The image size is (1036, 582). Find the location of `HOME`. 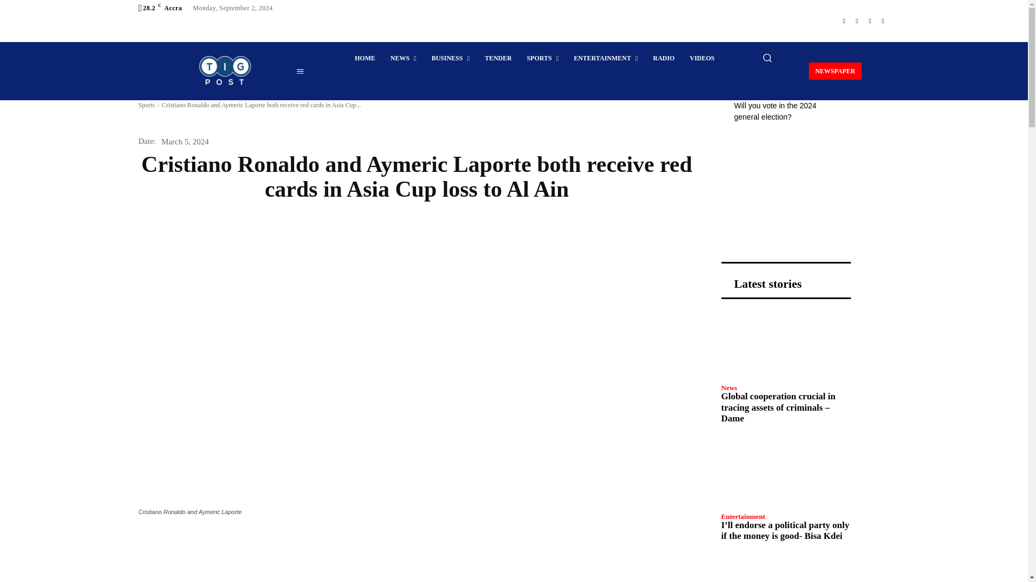

HOME is located at coordinates (365, 58).